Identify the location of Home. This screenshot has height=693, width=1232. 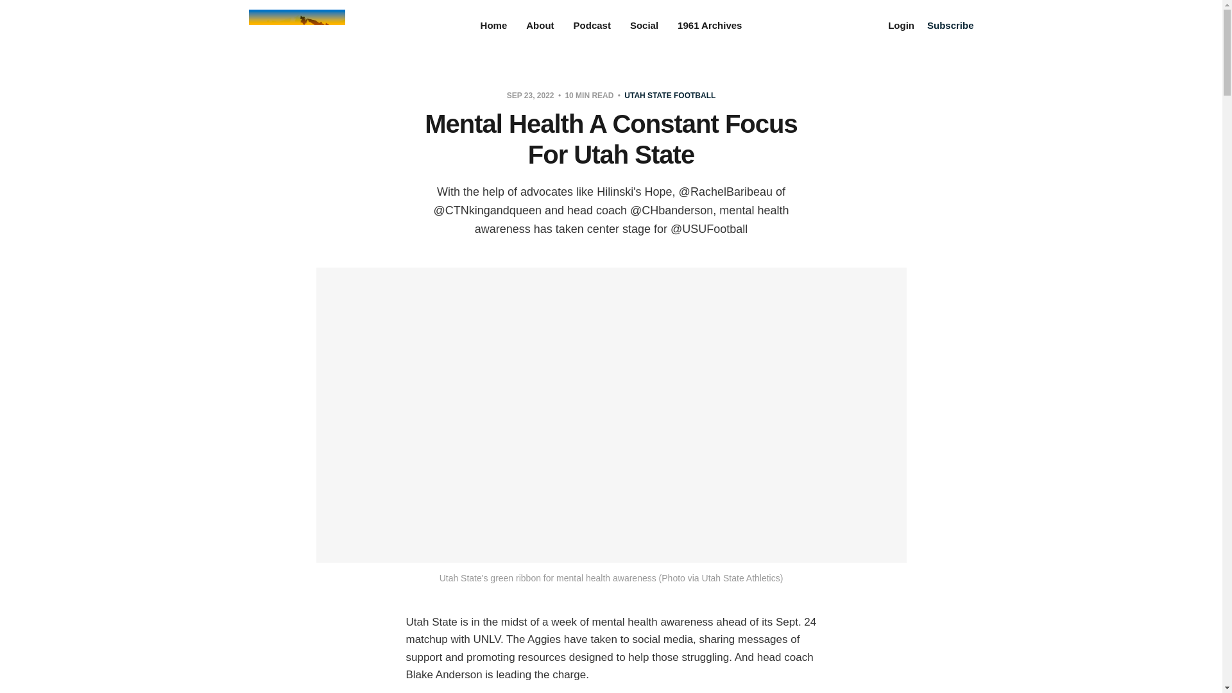
(494, 26).